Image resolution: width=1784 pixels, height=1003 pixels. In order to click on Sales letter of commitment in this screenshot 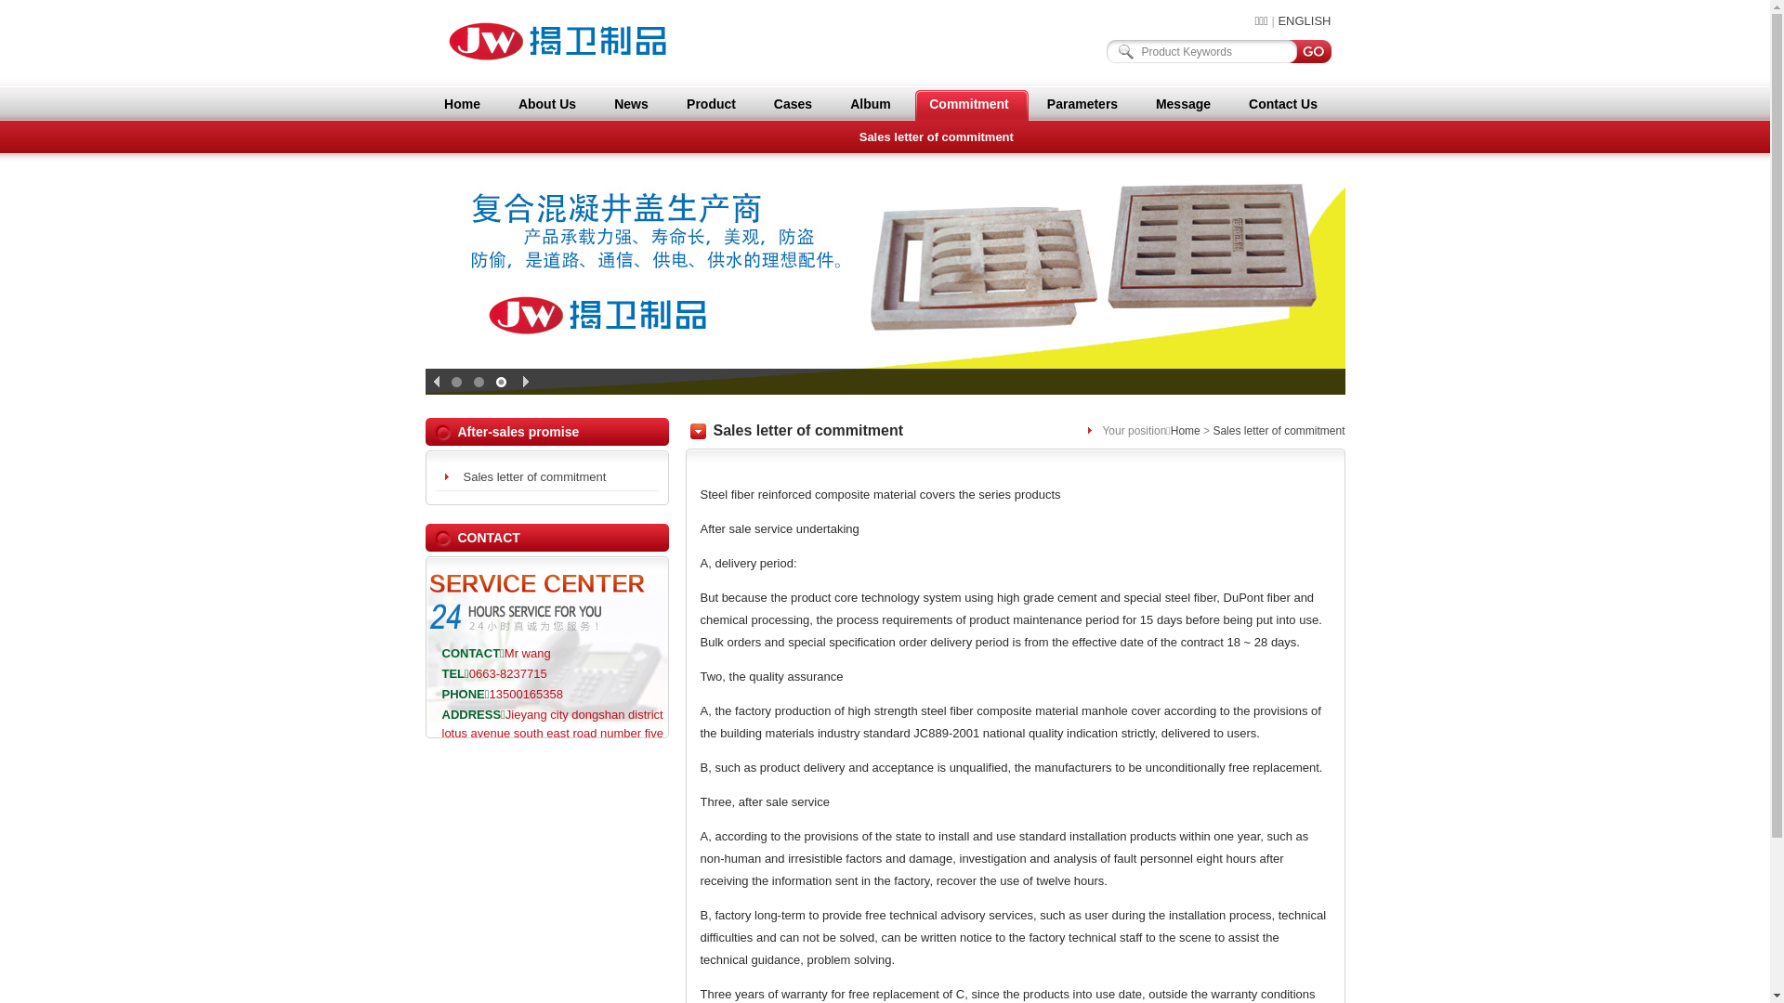, I will do `click(1279, 431)`.